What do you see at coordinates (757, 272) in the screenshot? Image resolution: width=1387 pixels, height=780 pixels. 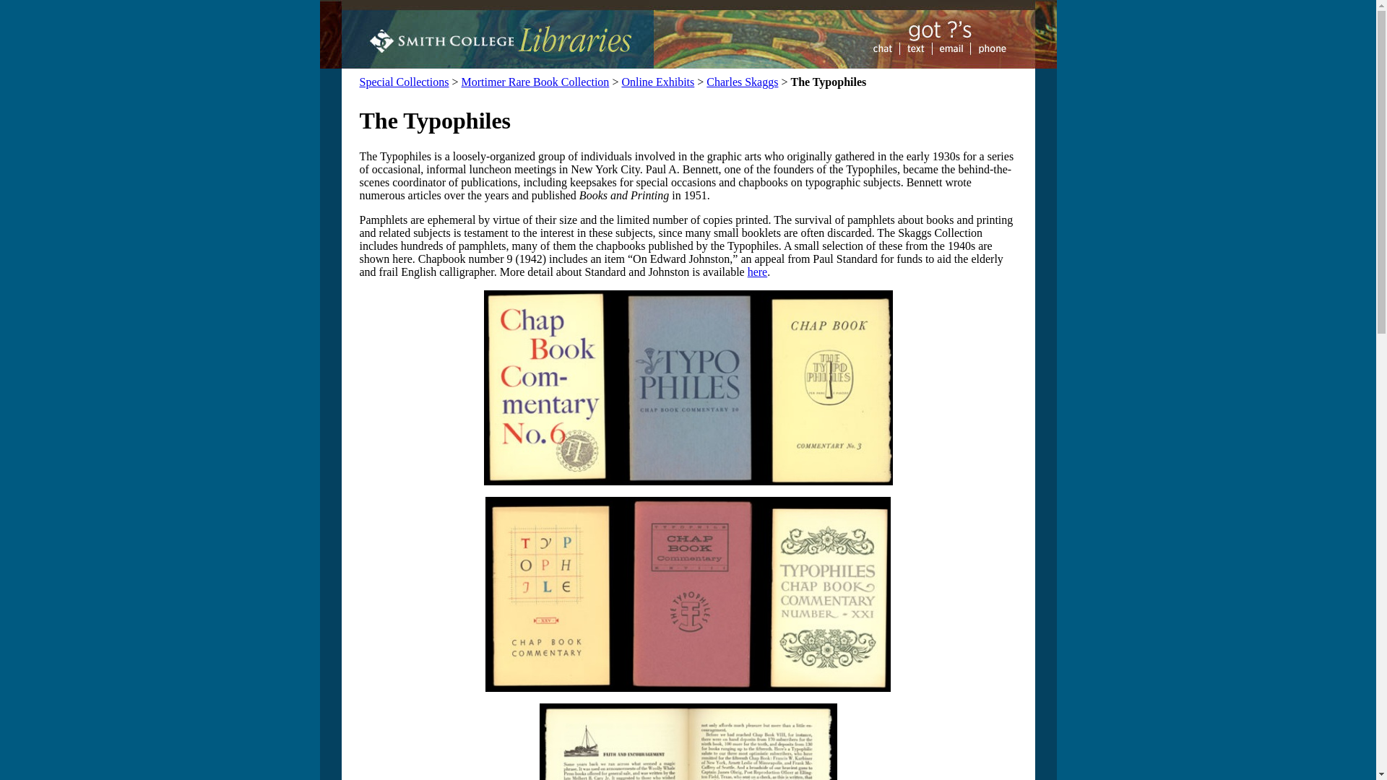 I see `here` at bounding box center [757, 272].